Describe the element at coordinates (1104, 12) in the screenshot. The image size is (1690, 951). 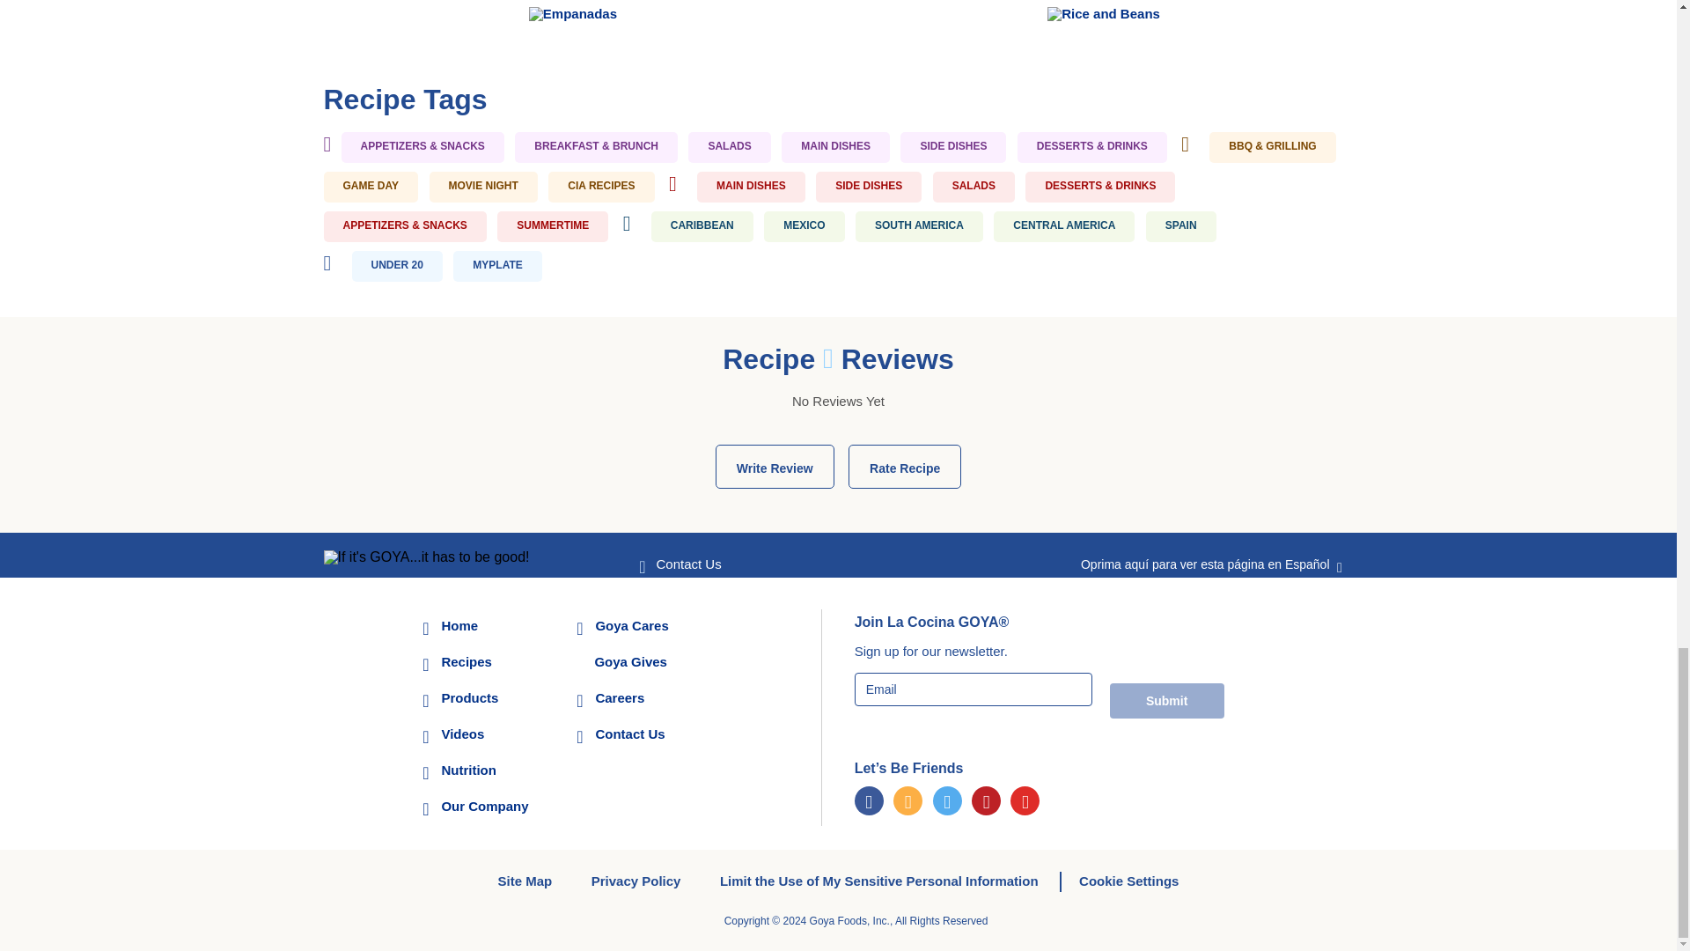
I see `Rice and Beans` at that location.